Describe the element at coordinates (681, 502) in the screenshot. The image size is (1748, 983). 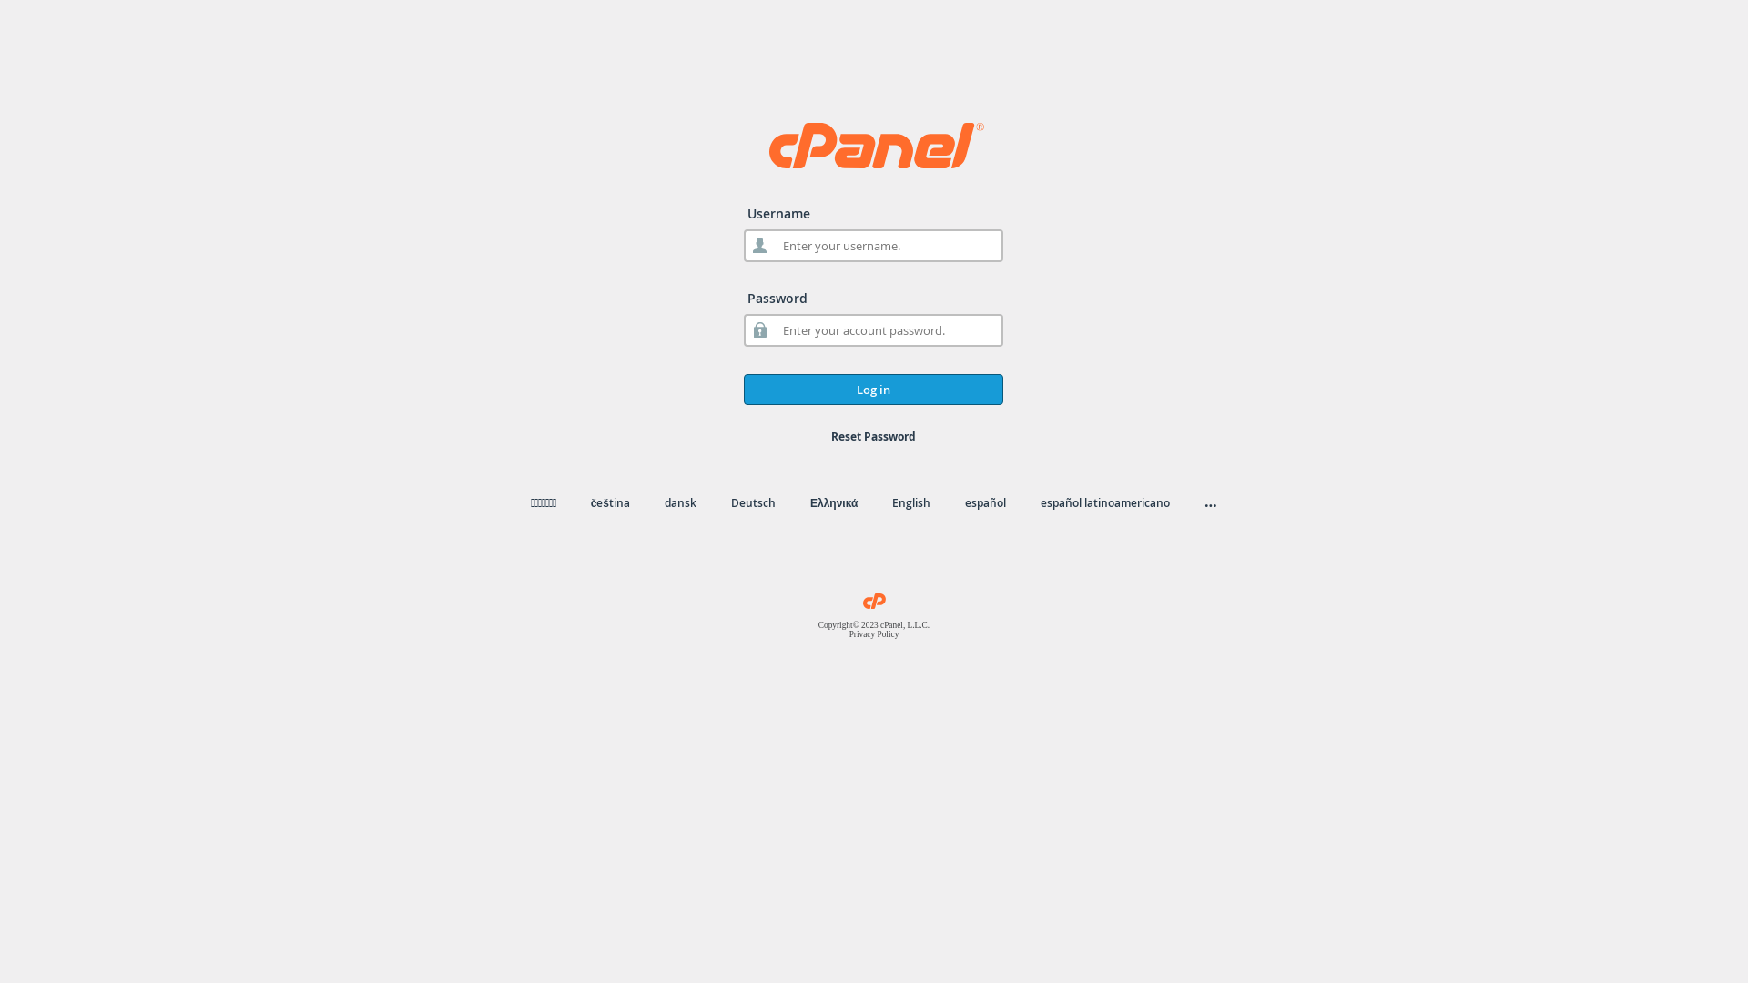
I see `dansk` at that location.